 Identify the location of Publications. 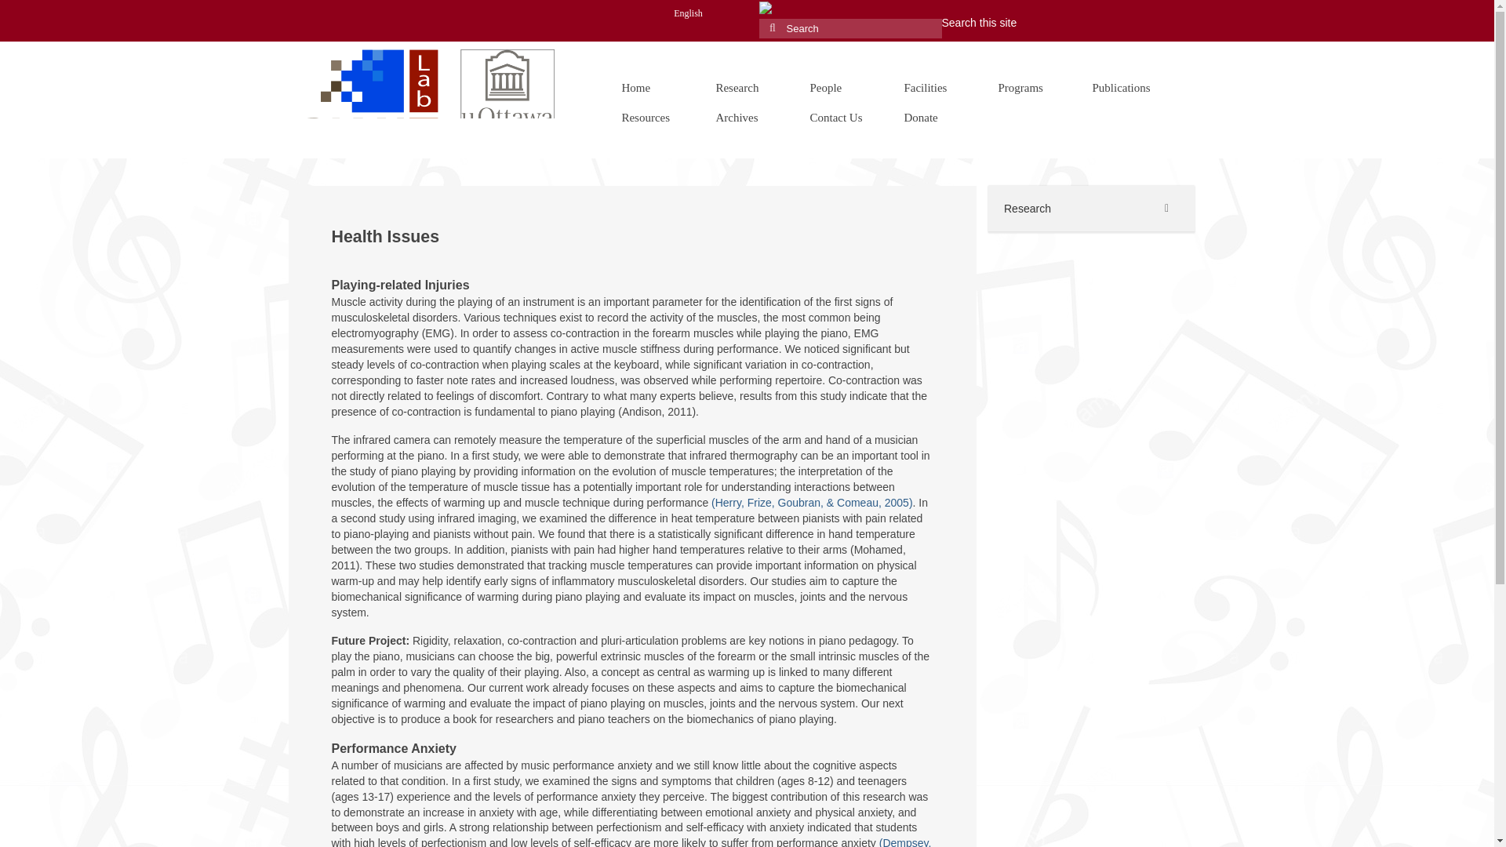
(1123, 87).